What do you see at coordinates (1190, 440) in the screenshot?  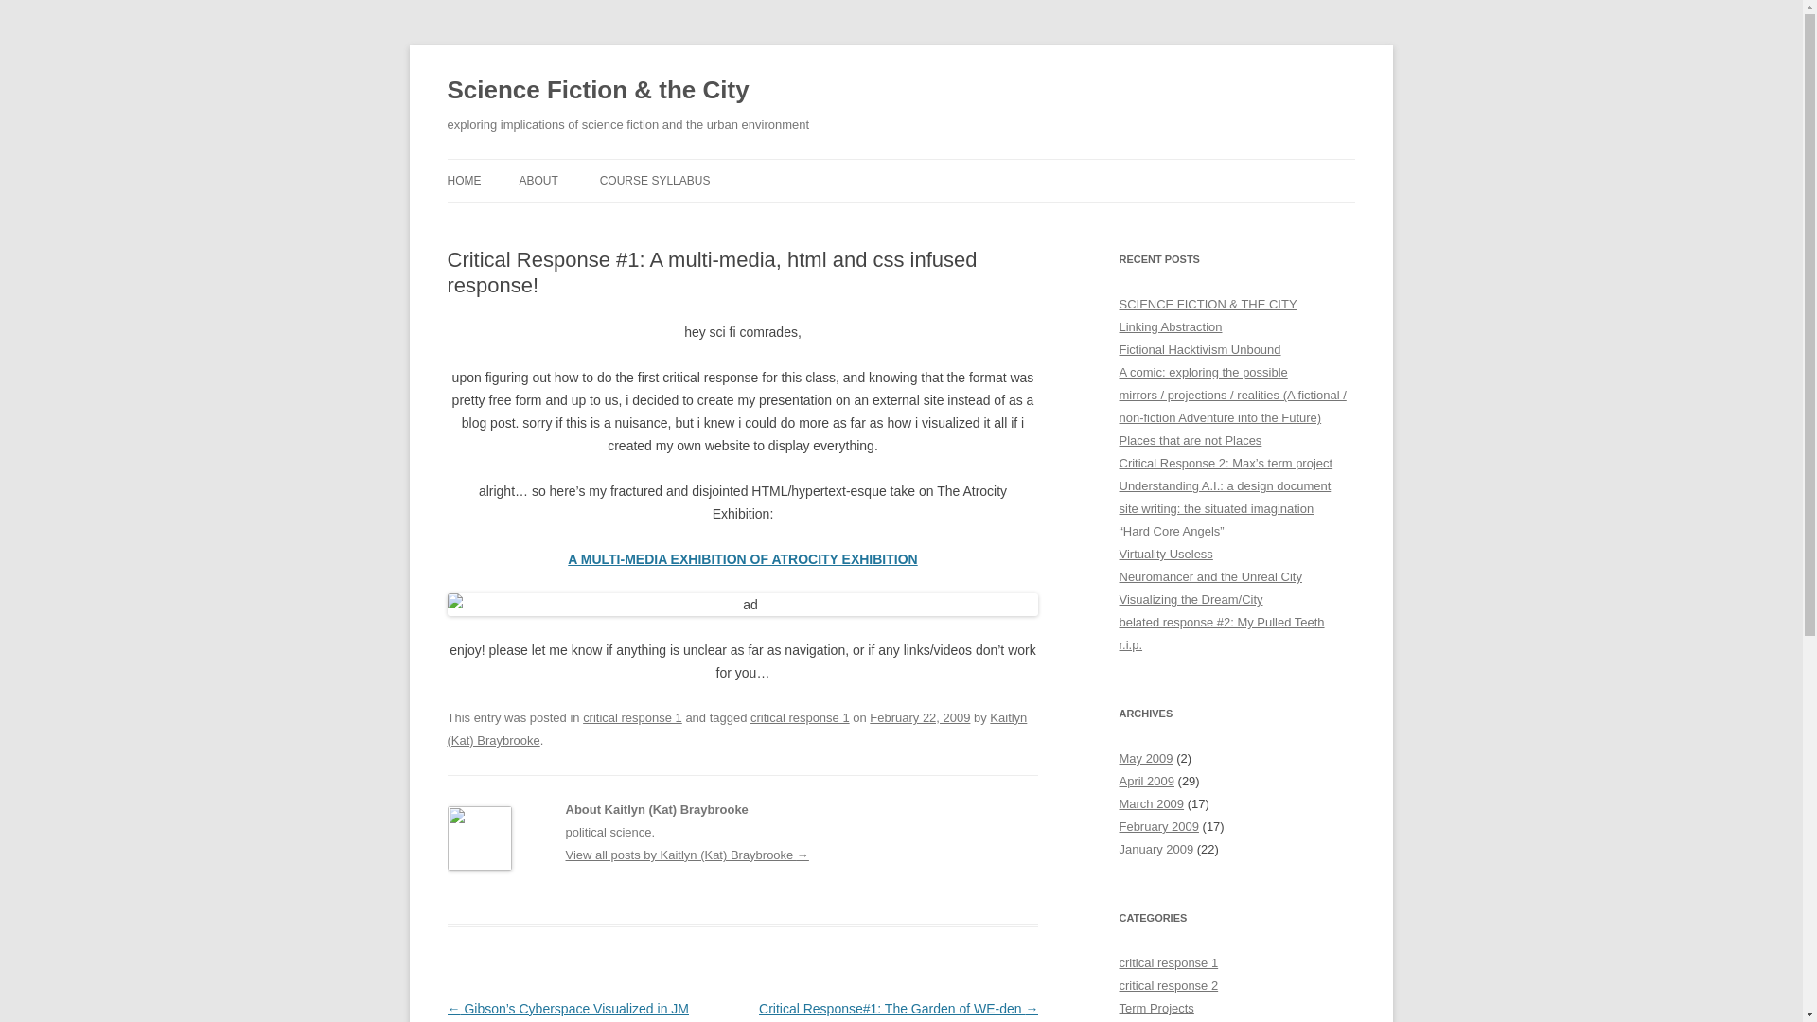 I see `Places that are not Places` at bounding box center [1190, 440].